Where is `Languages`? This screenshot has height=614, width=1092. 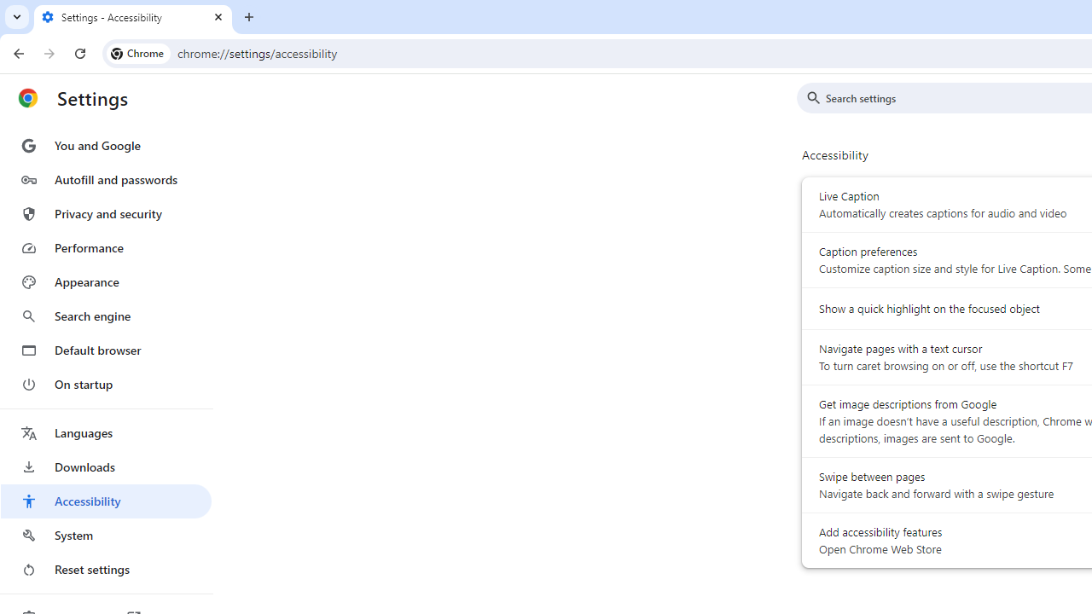
Languages is located at coordinates (106, 433).